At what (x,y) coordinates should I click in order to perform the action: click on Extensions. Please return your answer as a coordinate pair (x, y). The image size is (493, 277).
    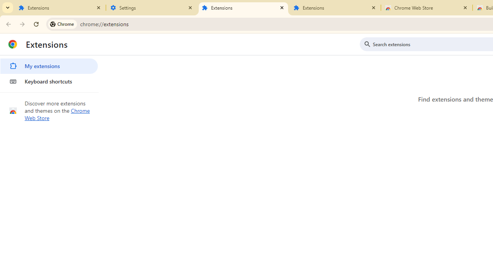
    Looking at the image, I should click on (60, 8).